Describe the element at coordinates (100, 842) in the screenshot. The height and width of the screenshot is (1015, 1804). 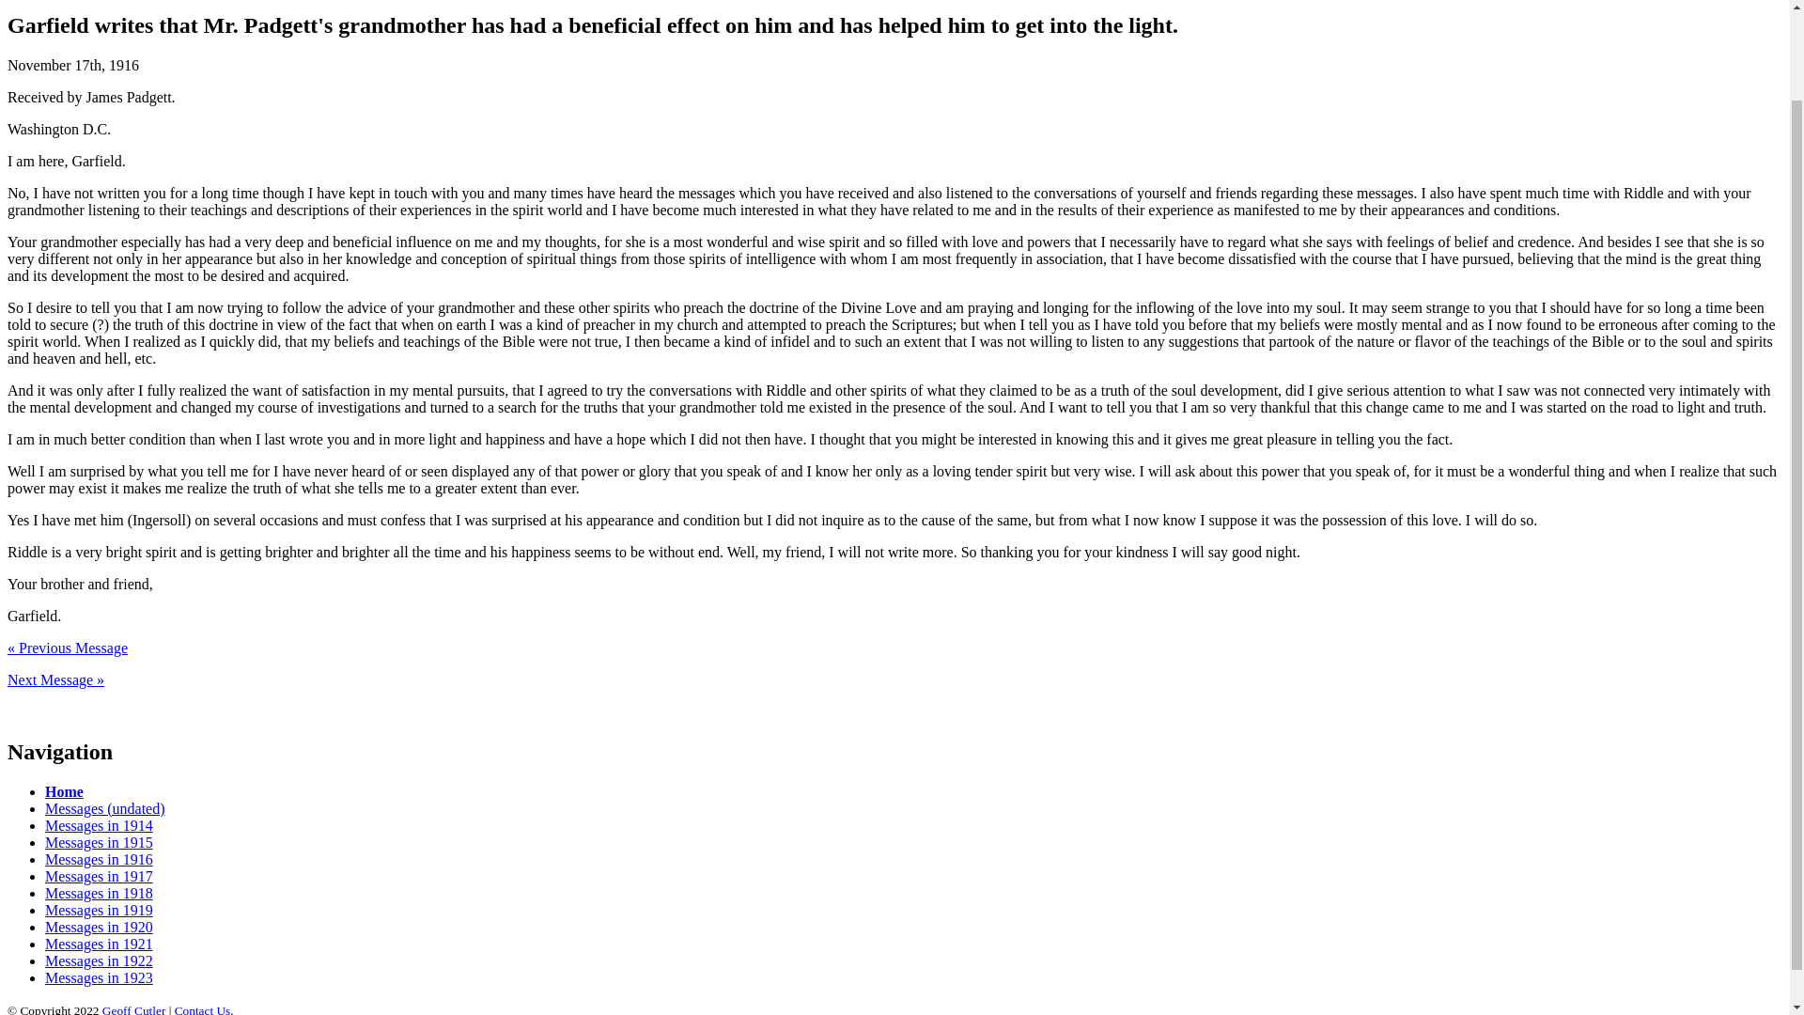
I see `Messages in 1915` at that location.